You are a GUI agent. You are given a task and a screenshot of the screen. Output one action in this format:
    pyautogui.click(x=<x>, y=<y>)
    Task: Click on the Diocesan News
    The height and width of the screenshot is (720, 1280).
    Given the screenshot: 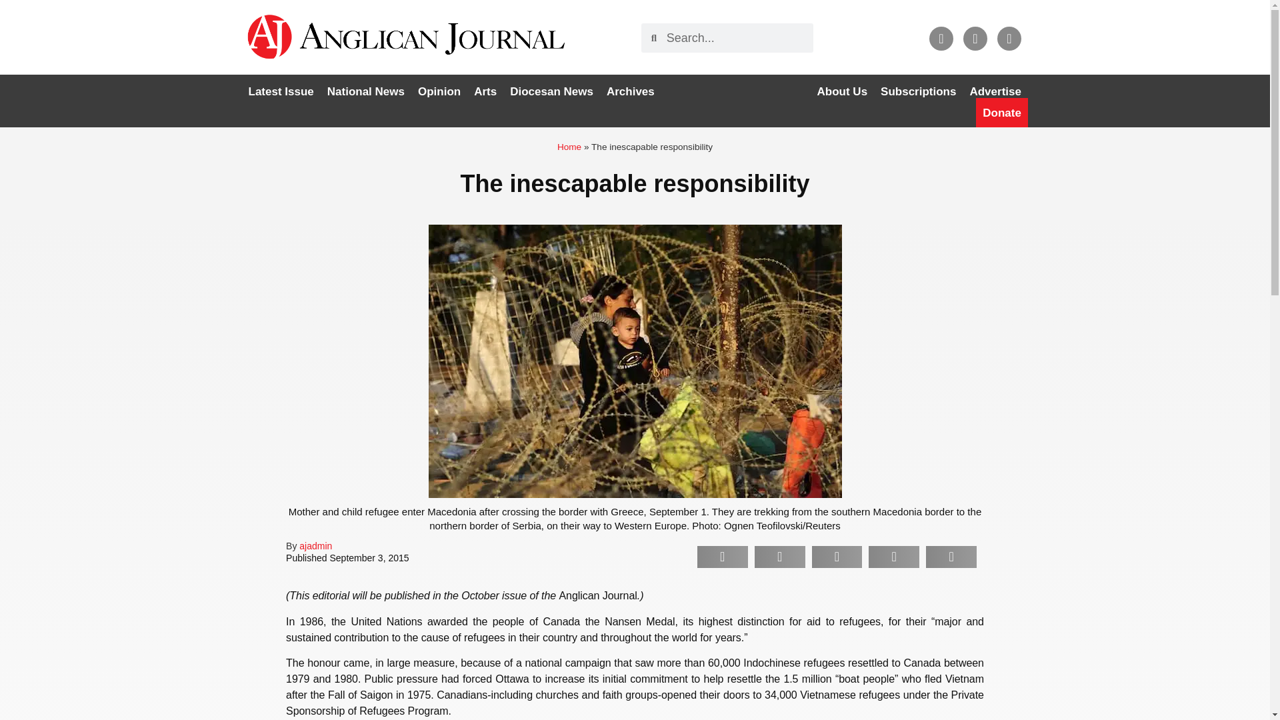 What is the action you would take?
    pyautogui.click(x=551, y=91)
    